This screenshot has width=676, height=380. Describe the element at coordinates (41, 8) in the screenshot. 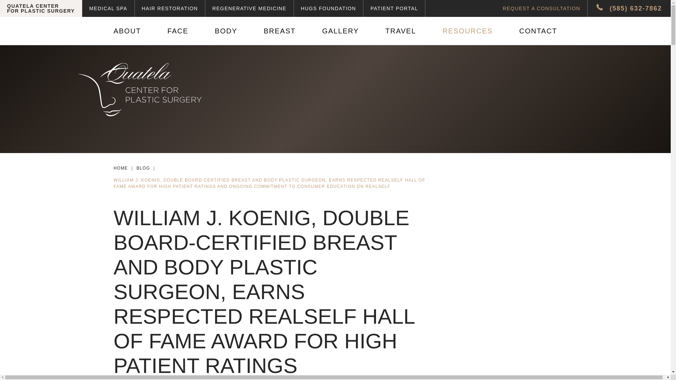

I see `REGENERATIVE MEDICINE` at that location.